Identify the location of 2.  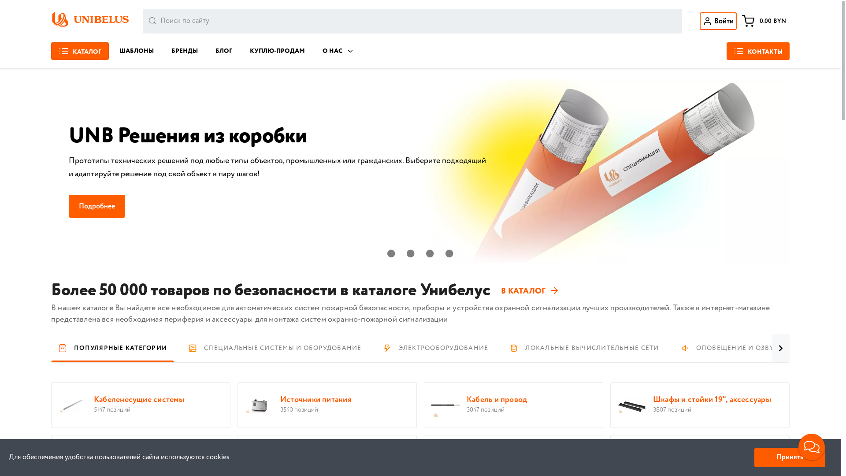
(430, 253).